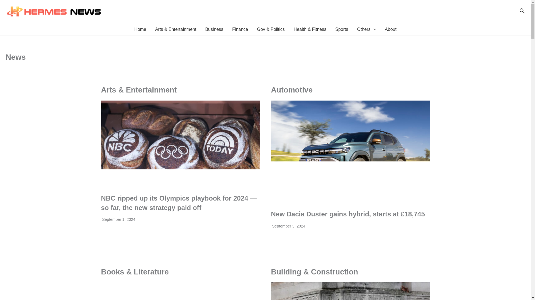 The image size is (535, 300). I want to click on Business, so click(214, 29).